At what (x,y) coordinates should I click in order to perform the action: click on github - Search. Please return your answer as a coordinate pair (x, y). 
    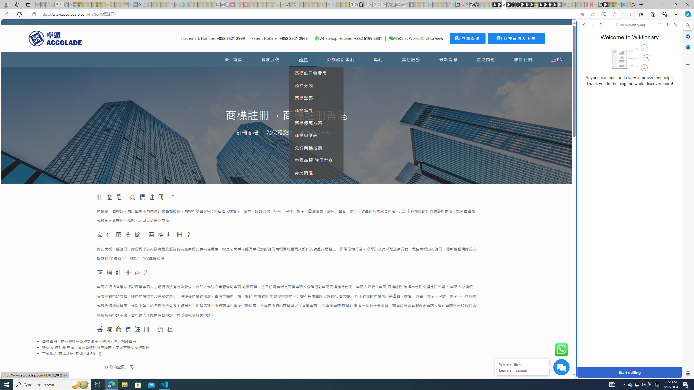
    Looking at the image, I should click on (467, 5).